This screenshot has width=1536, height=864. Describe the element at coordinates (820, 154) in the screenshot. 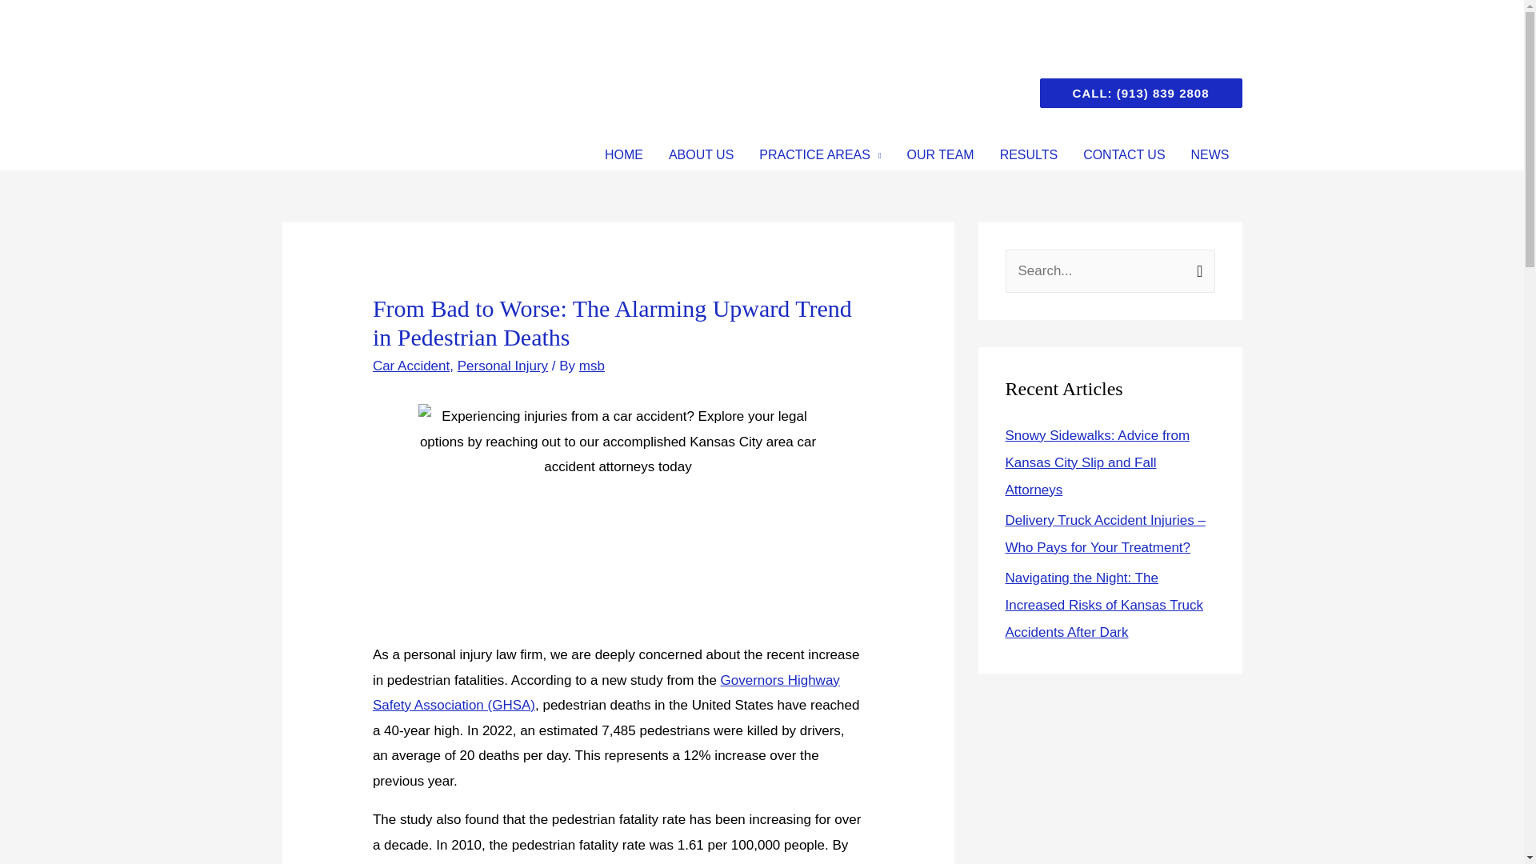

I see `PRACTICE AREAS` at that location.